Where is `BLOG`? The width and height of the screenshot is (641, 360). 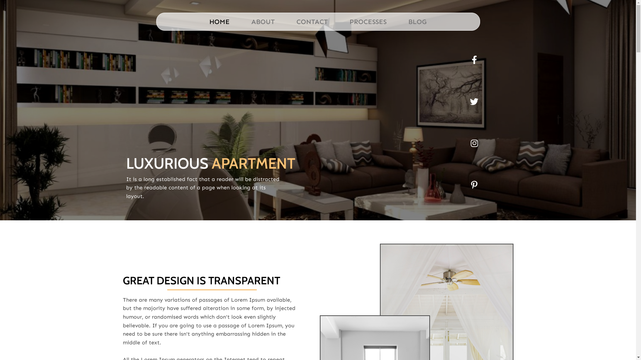
BLOG is located at coordinates (417, 21).